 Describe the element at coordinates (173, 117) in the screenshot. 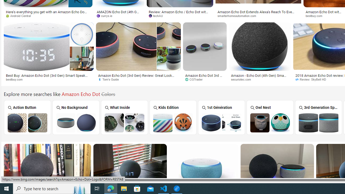

I see `Kids Edition` at that location.